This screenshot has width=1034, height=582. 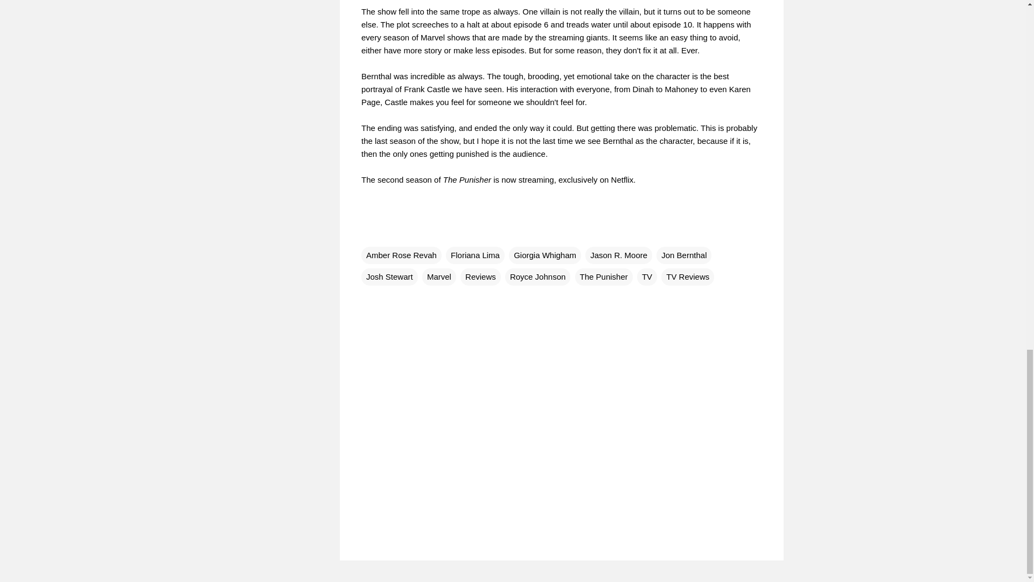 What do you see at coordinates (401, 254) in the screenshot?
I see `Amber Rose Revah` at bounding box center [401, 254].